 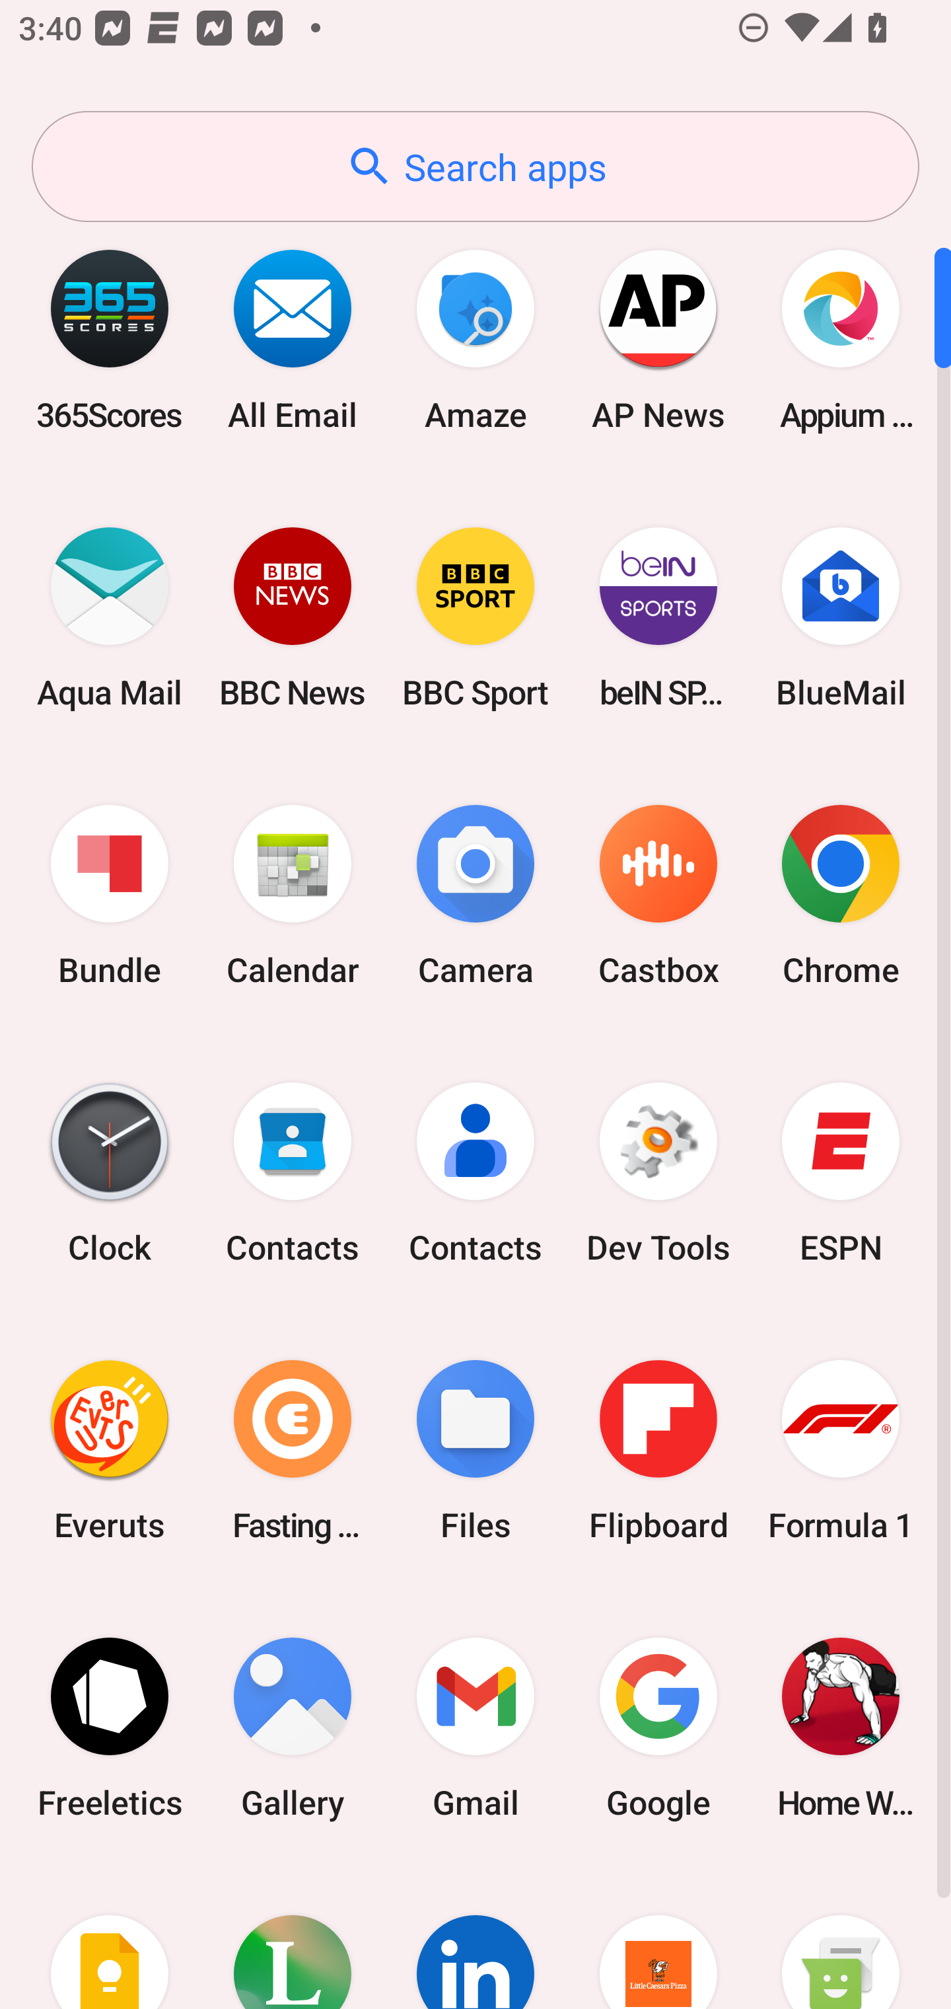 What do you see at coordinates (841, 896) in the screenshot?
I see `Chrome` at bounding box center [841, 896].